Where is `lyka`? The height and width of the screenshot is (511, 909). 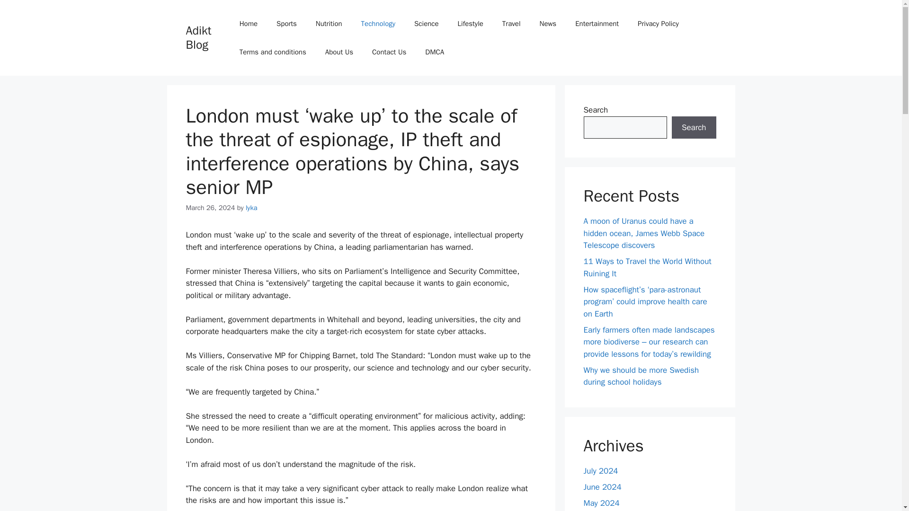 lyka is located at coordinates (251, 207).